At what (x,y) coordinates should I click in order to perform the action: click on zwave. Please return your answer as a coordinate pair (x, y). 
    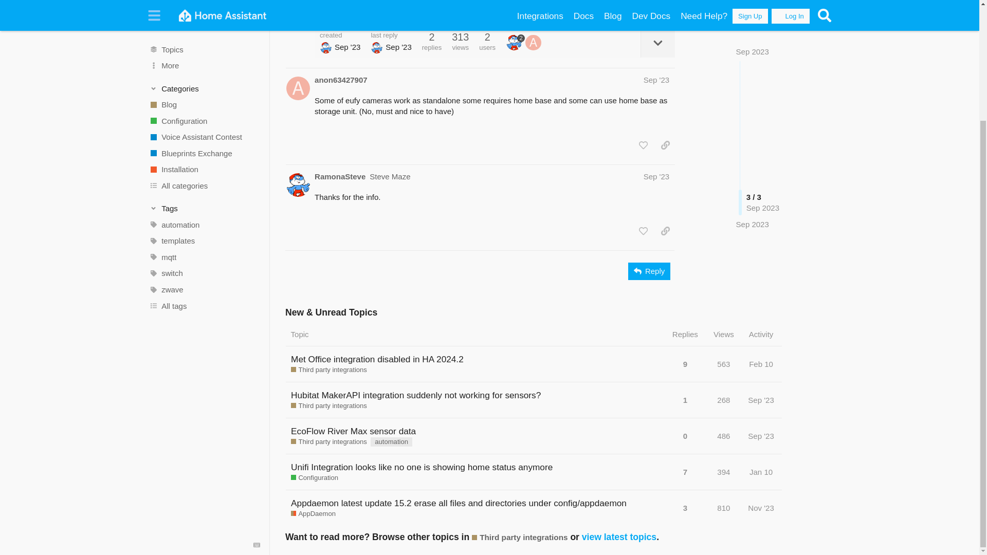
    Looking at the image, I should click on (204, 143).